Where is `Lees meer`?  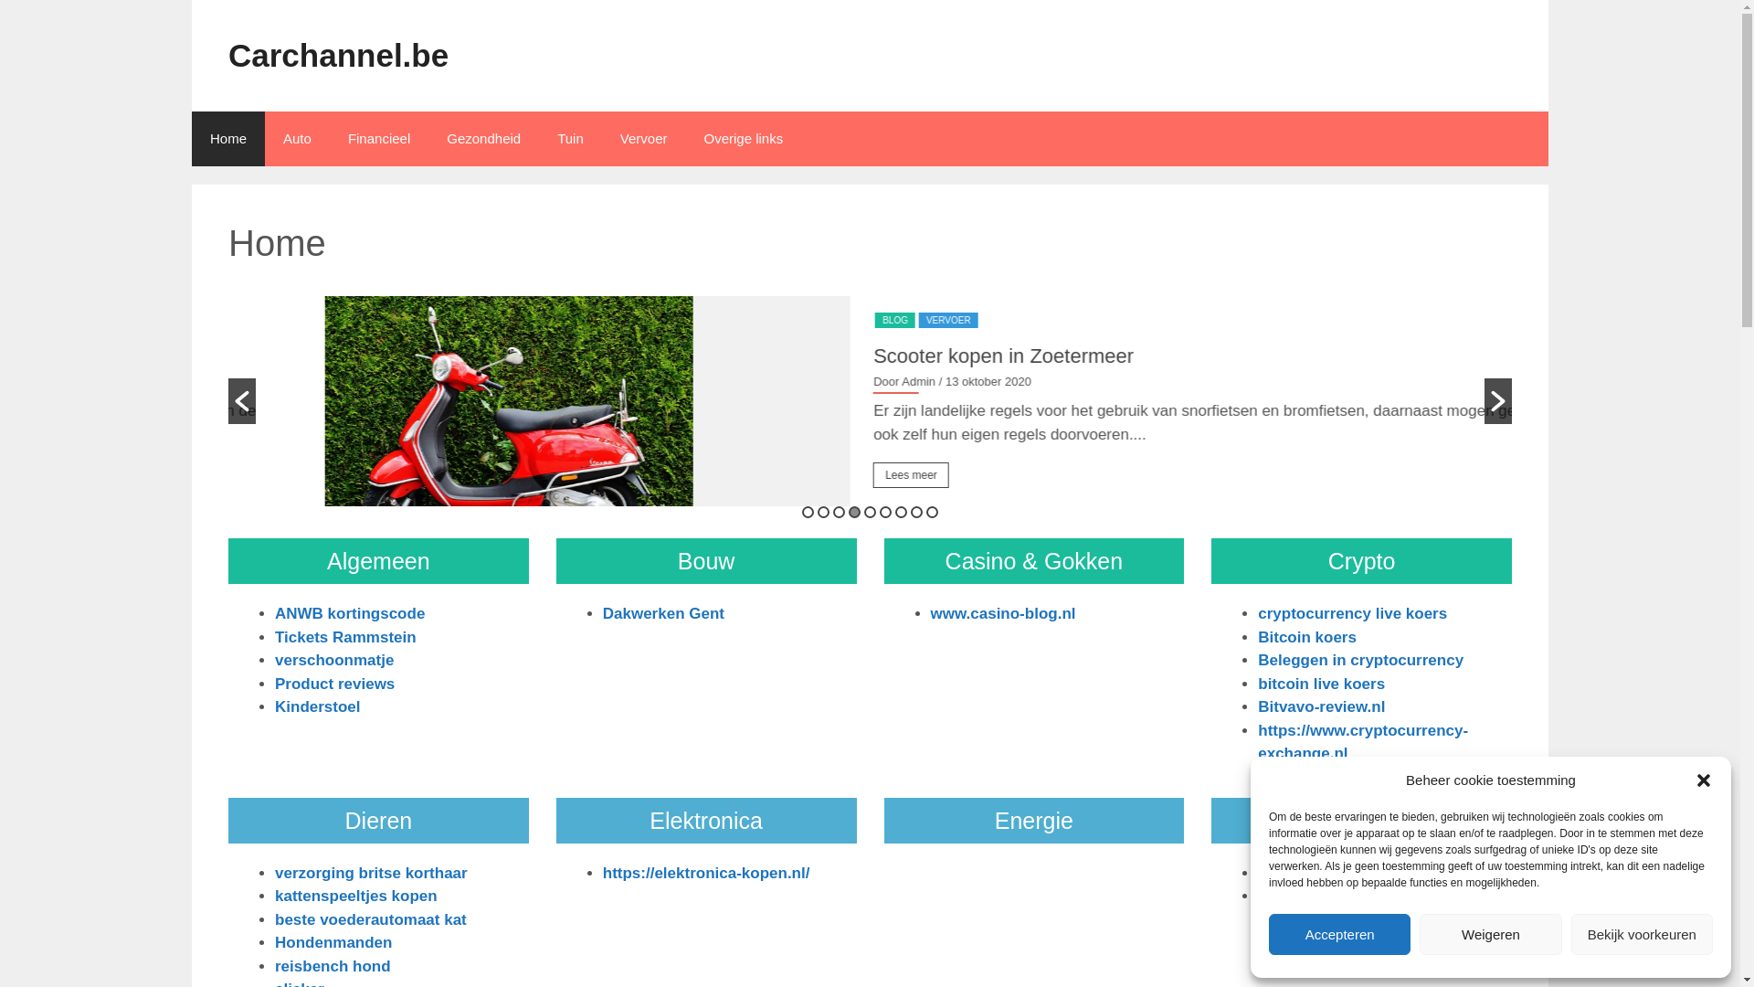 Lees meer is located at coordinates (815, 475).